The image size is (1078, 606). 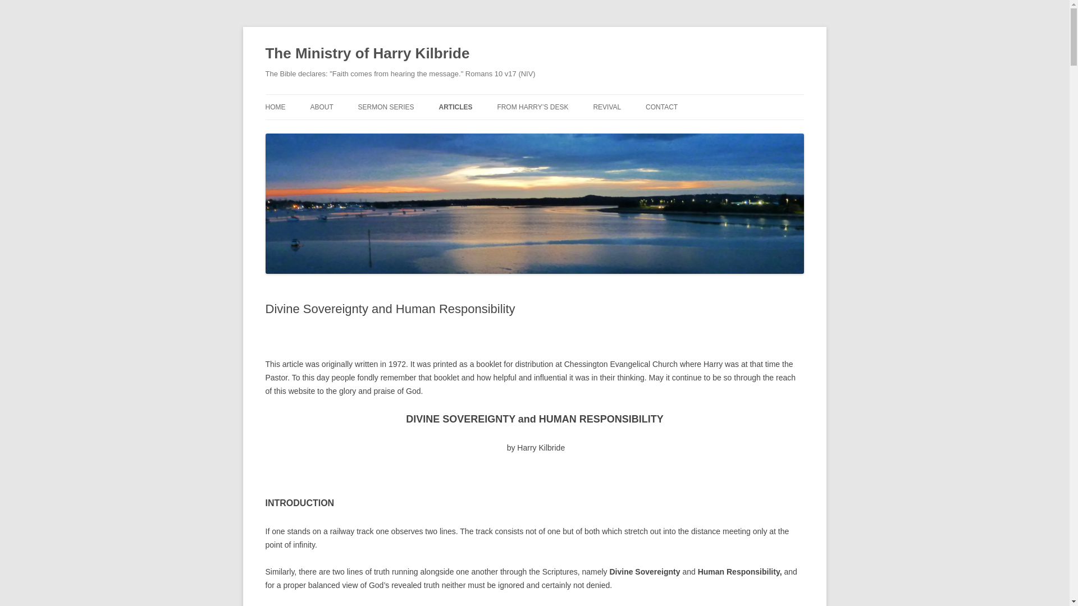 I want to click on SERMON SERIES, so click(x=386, y=107).